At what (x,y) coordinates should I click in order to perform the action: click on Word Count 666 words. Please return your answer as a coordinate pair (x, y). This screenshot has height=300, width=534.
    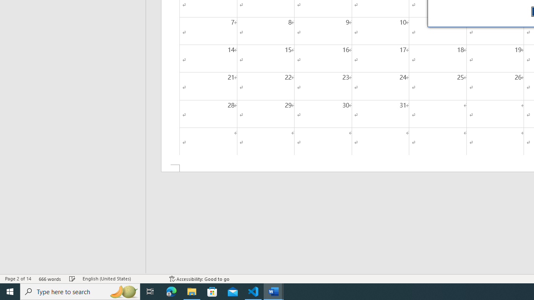
    Looking at the image, I should click on (50, 278).